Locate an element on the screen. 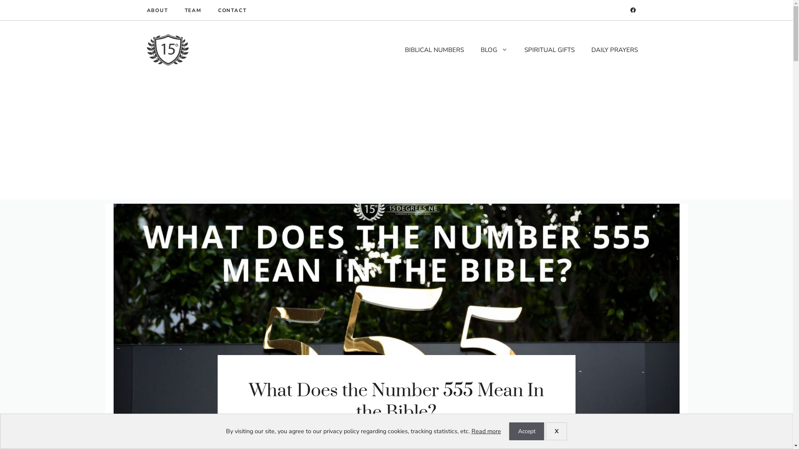 The height and width of the screenshot is (449, 799). ABOUT is located at coordinates (157, 10).